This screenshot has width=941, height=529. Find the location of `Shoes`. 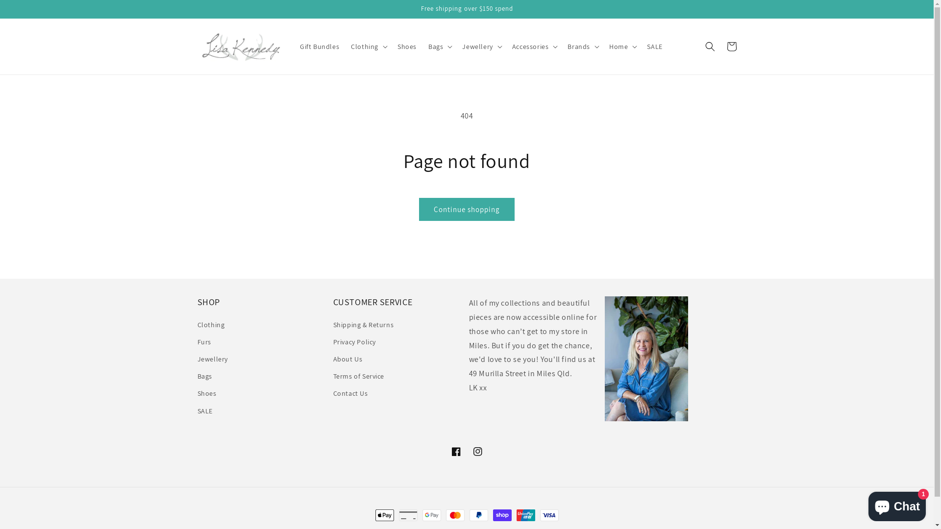

Shoes is located at coordinates (207, 394).